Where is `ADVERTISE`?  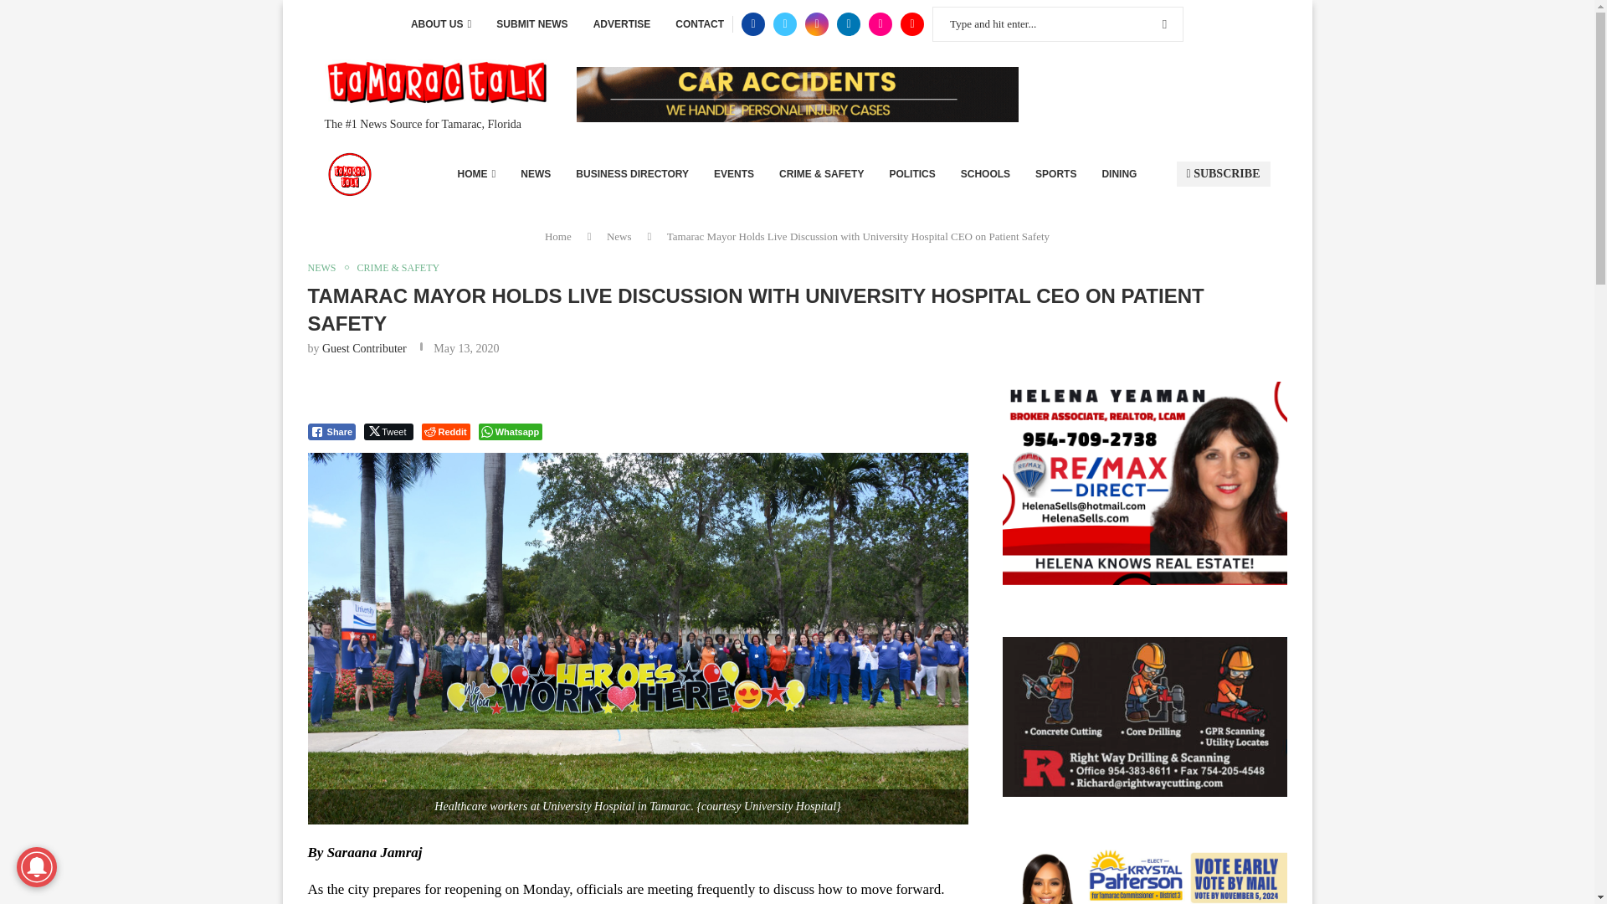 ADVERTISE is located at coordinates (621, 24).